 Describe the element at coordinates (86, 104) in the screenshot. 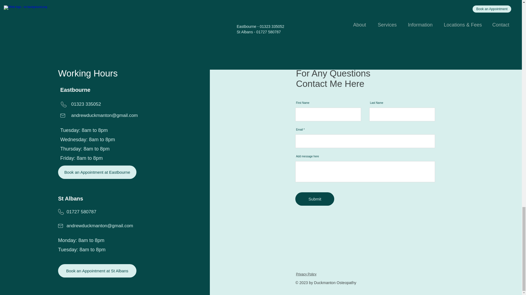

I see `01323 335052` at that location.